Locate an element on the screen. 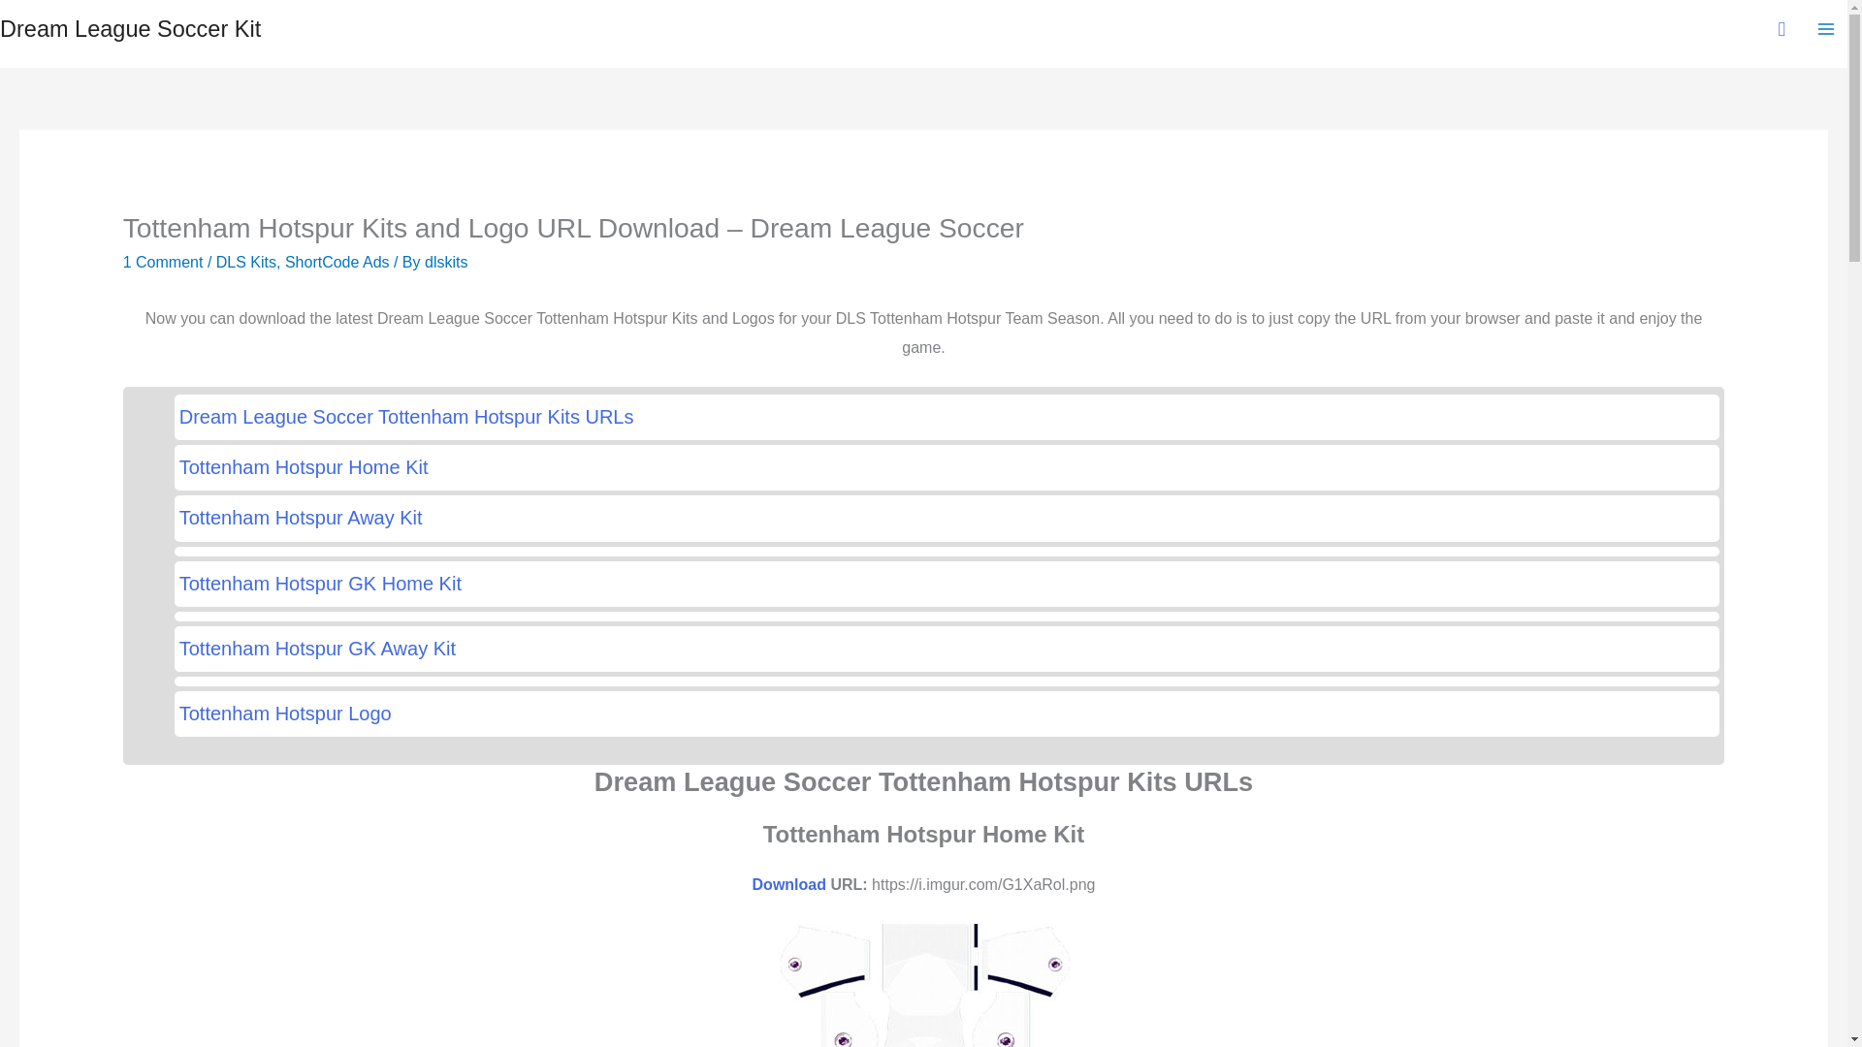 The width and height of the screenshot is (1862, 1047). Tottenham Hotspur Logo is located at coordinates (947, 714).